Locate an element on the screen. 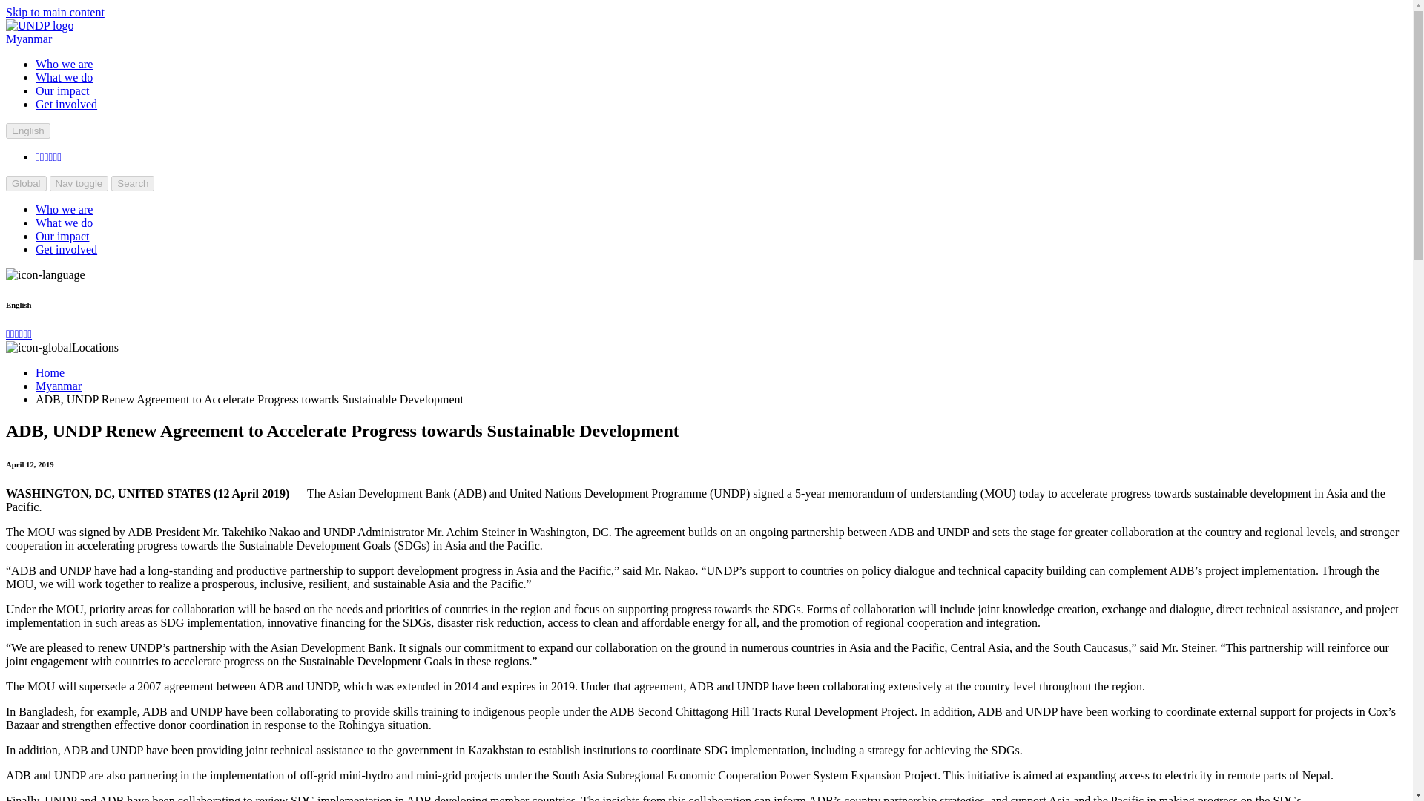  Nav toggle is located at coordinates (79, 183).